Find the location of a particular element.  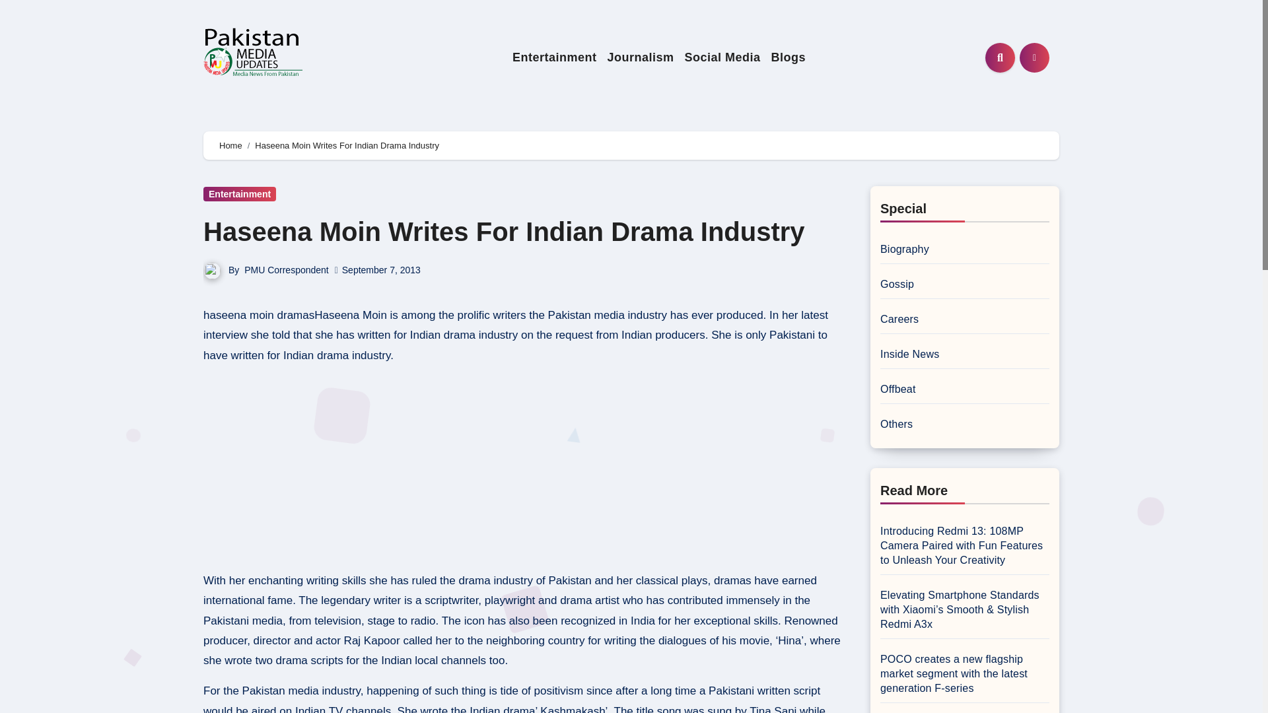

September 7, 2013 is located at coordinates (382, 269).